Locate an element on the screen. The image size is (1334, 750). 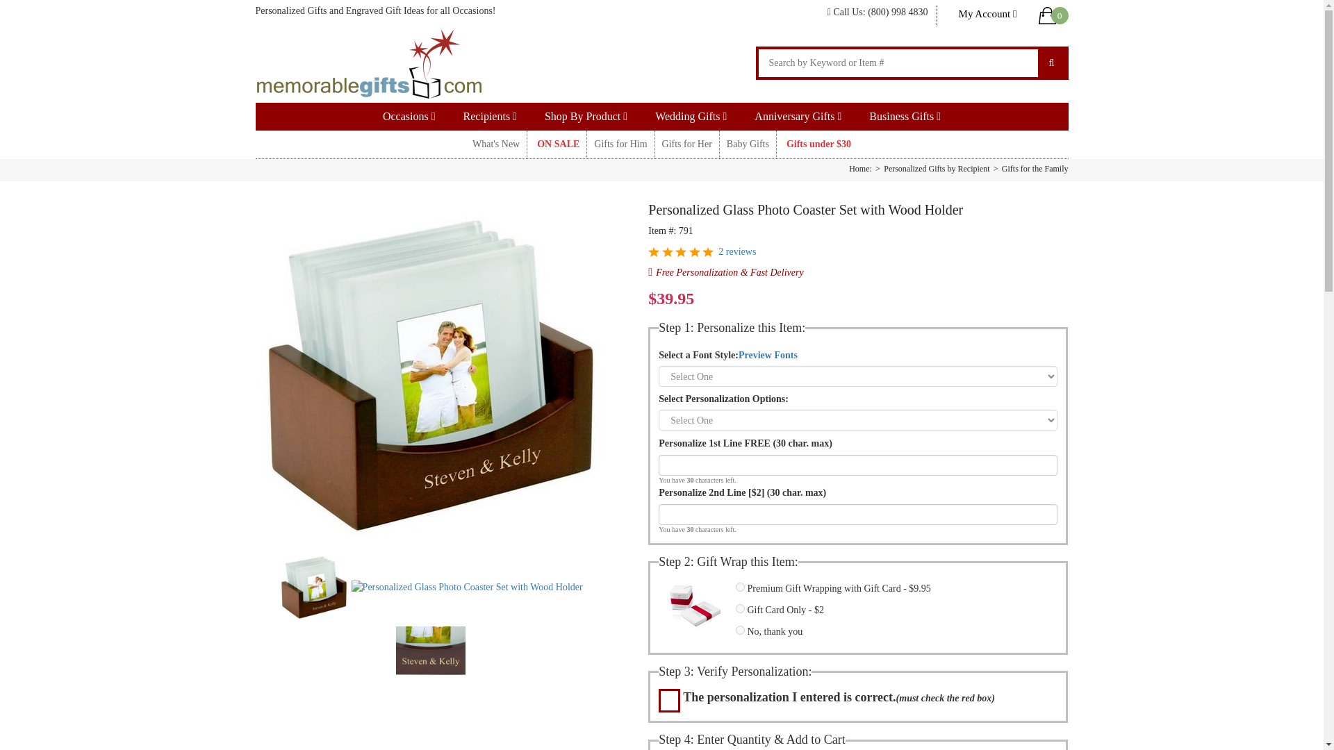
Gifts for Him is located at coordinates (620, 144).